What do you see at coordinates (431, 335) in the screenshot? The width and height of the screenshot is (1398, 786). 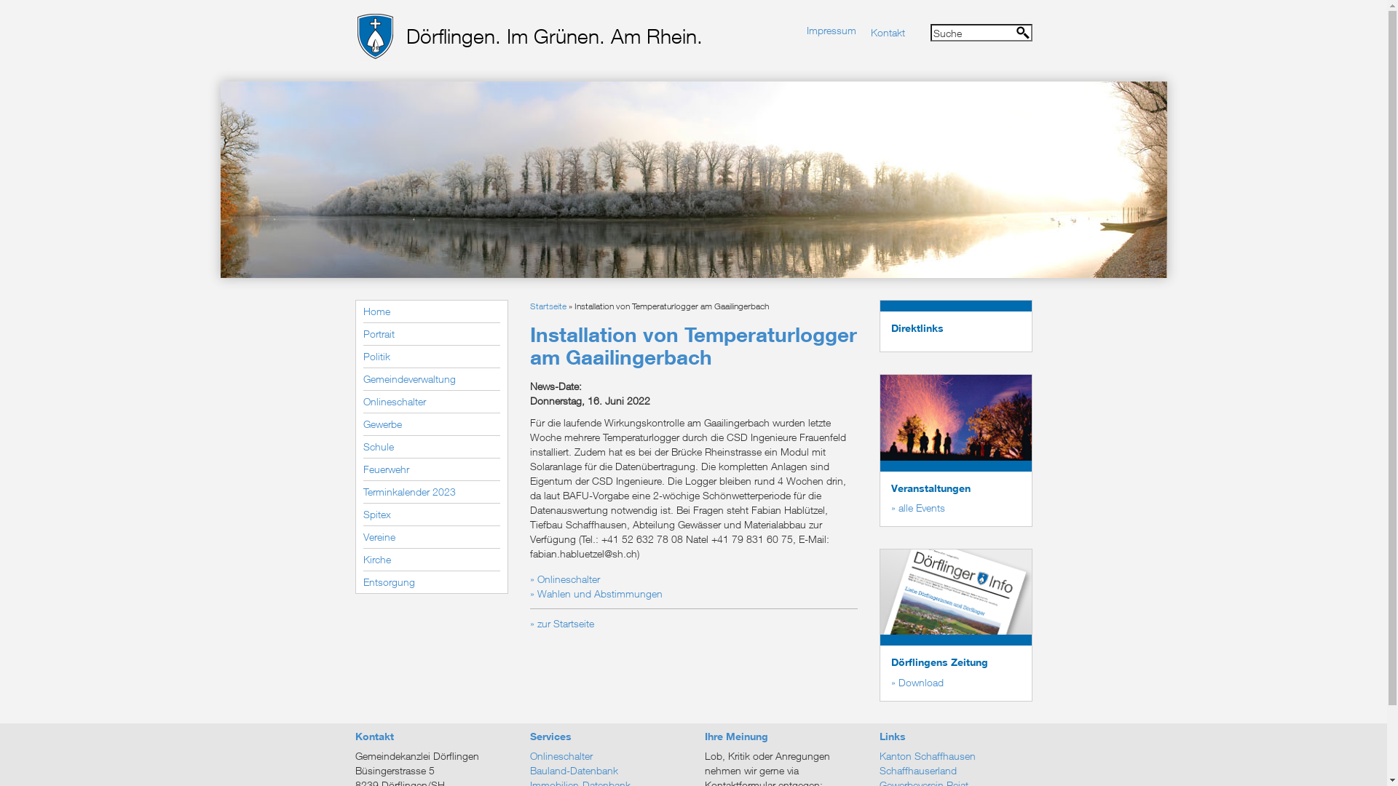 I see `Portrait` at bounding box center [431, 335].